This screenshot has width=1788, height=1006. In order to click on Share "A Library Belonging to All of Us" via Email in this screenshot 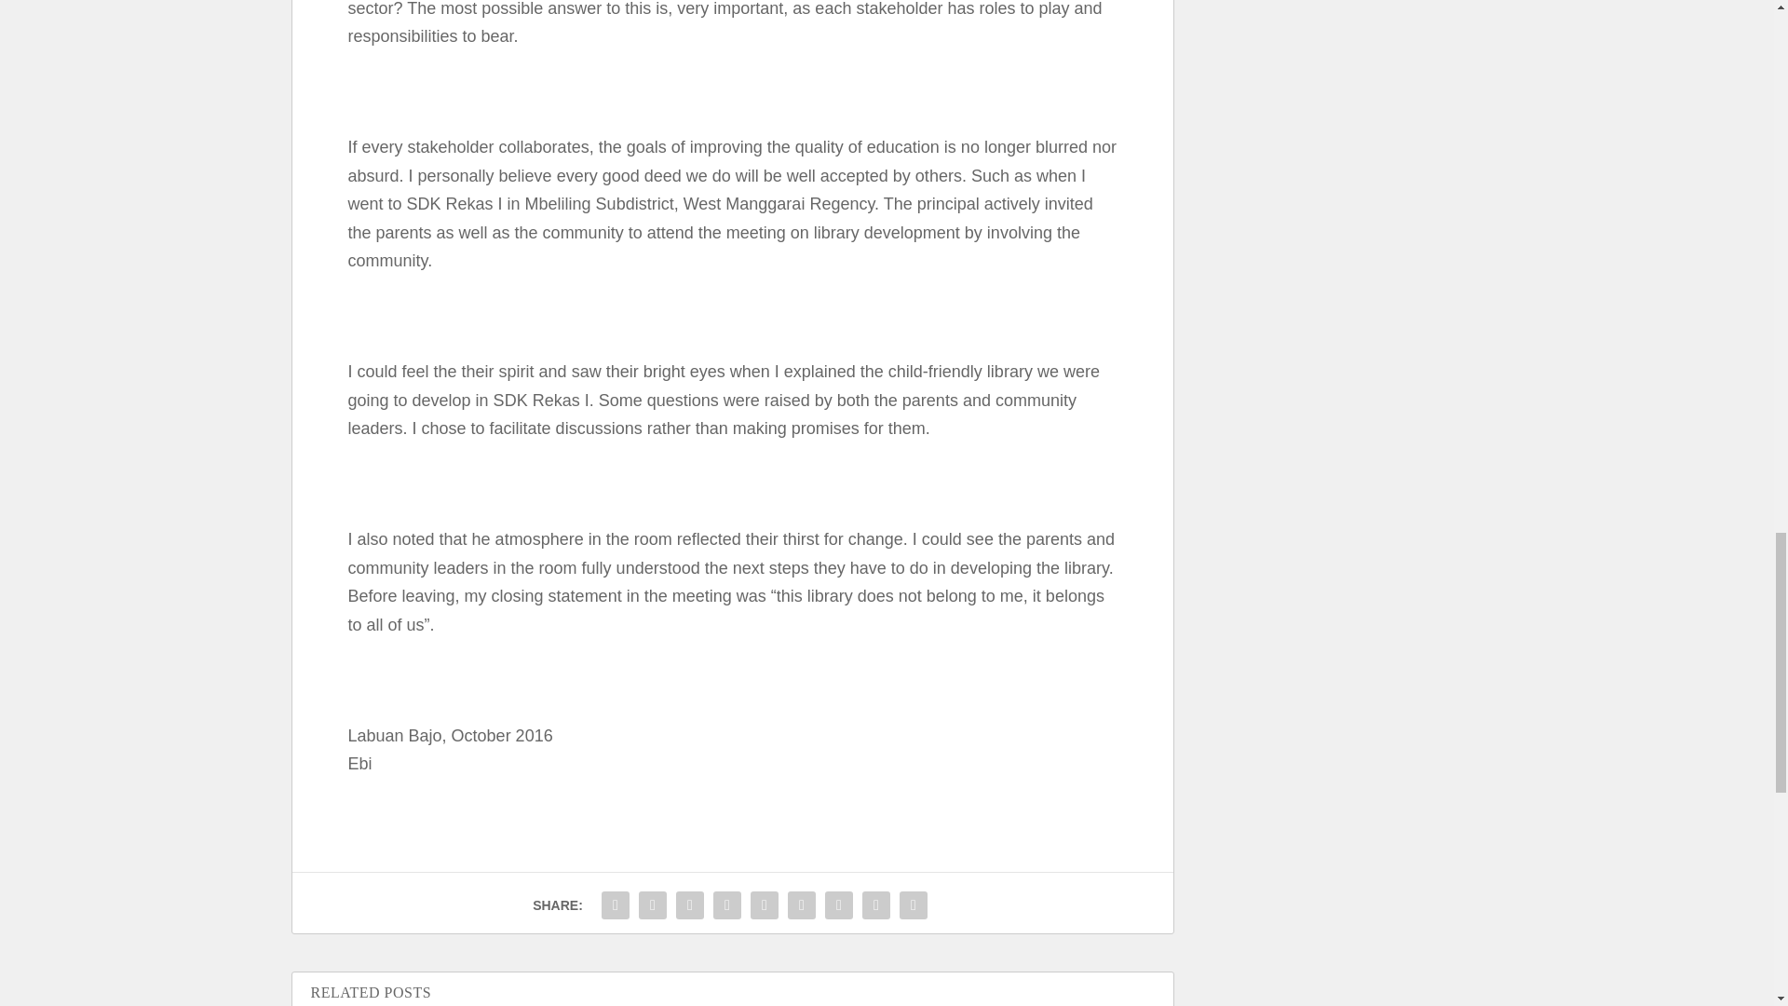, I will do `click(876, 905)`.